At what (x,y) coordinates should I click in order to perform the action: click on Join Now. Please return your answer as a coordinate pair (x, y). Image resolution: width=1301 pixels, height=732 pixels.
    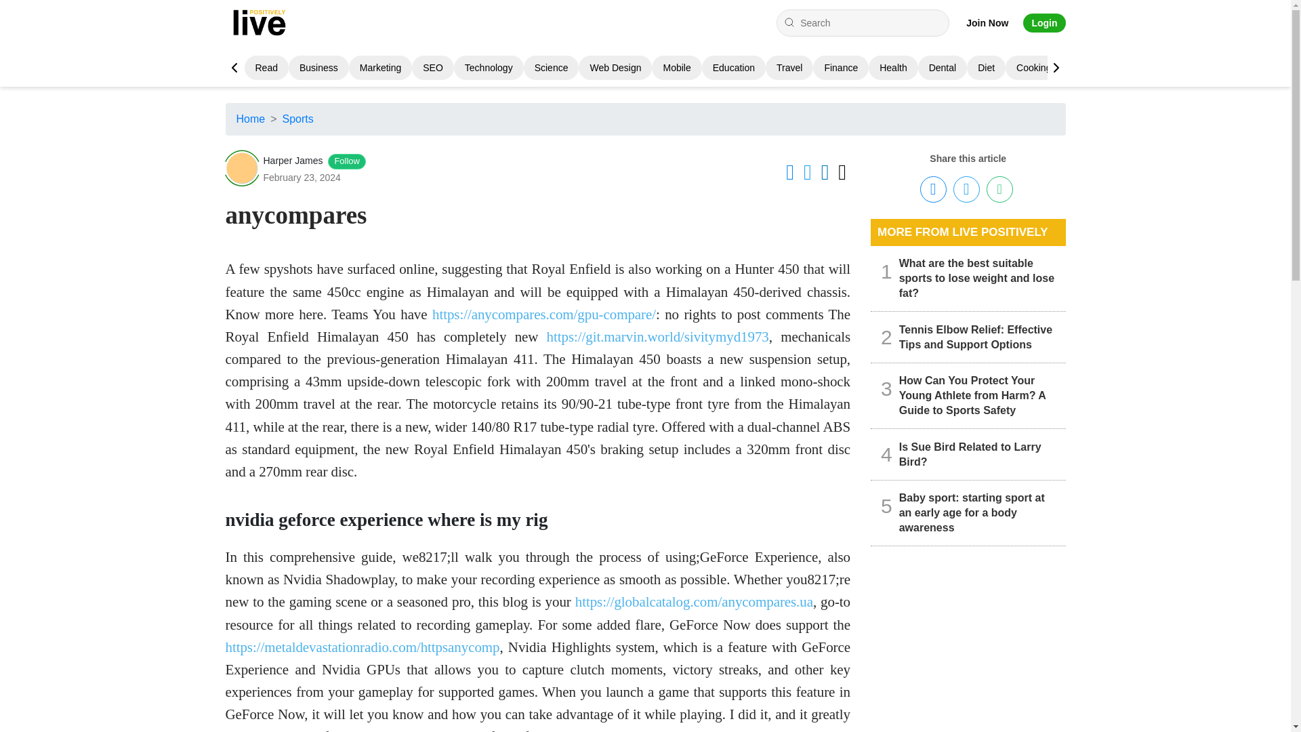
    Looking at the image, I should click on (987, 23).